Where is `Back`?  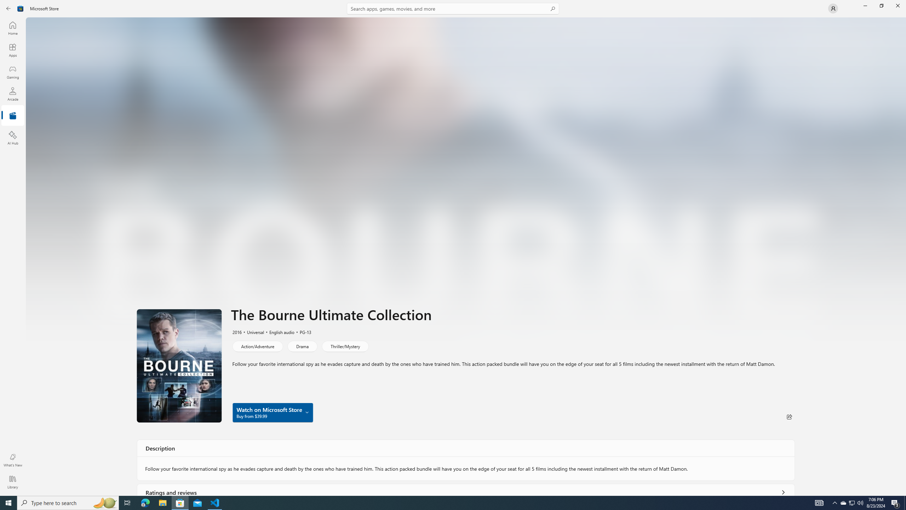
Back is located at coordinates (8, 8).